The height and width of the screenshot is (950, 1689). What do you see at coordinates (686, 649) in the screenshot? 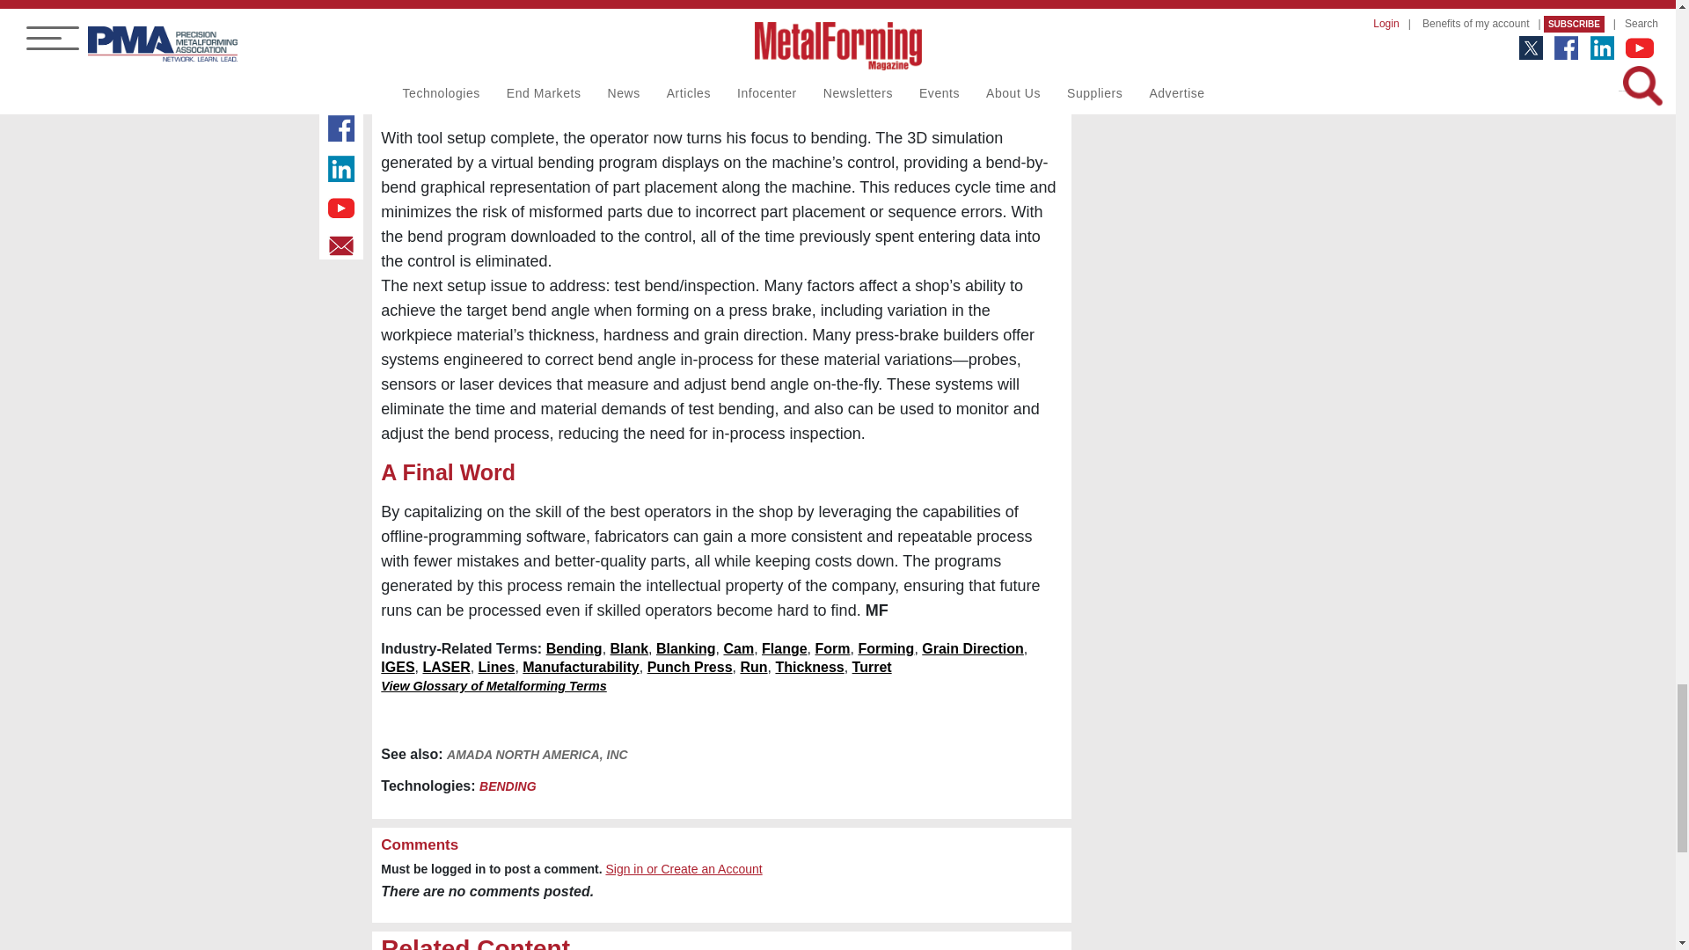
I see `Die cutting of the outside shape of a part.` at bounding box center [686, 649].